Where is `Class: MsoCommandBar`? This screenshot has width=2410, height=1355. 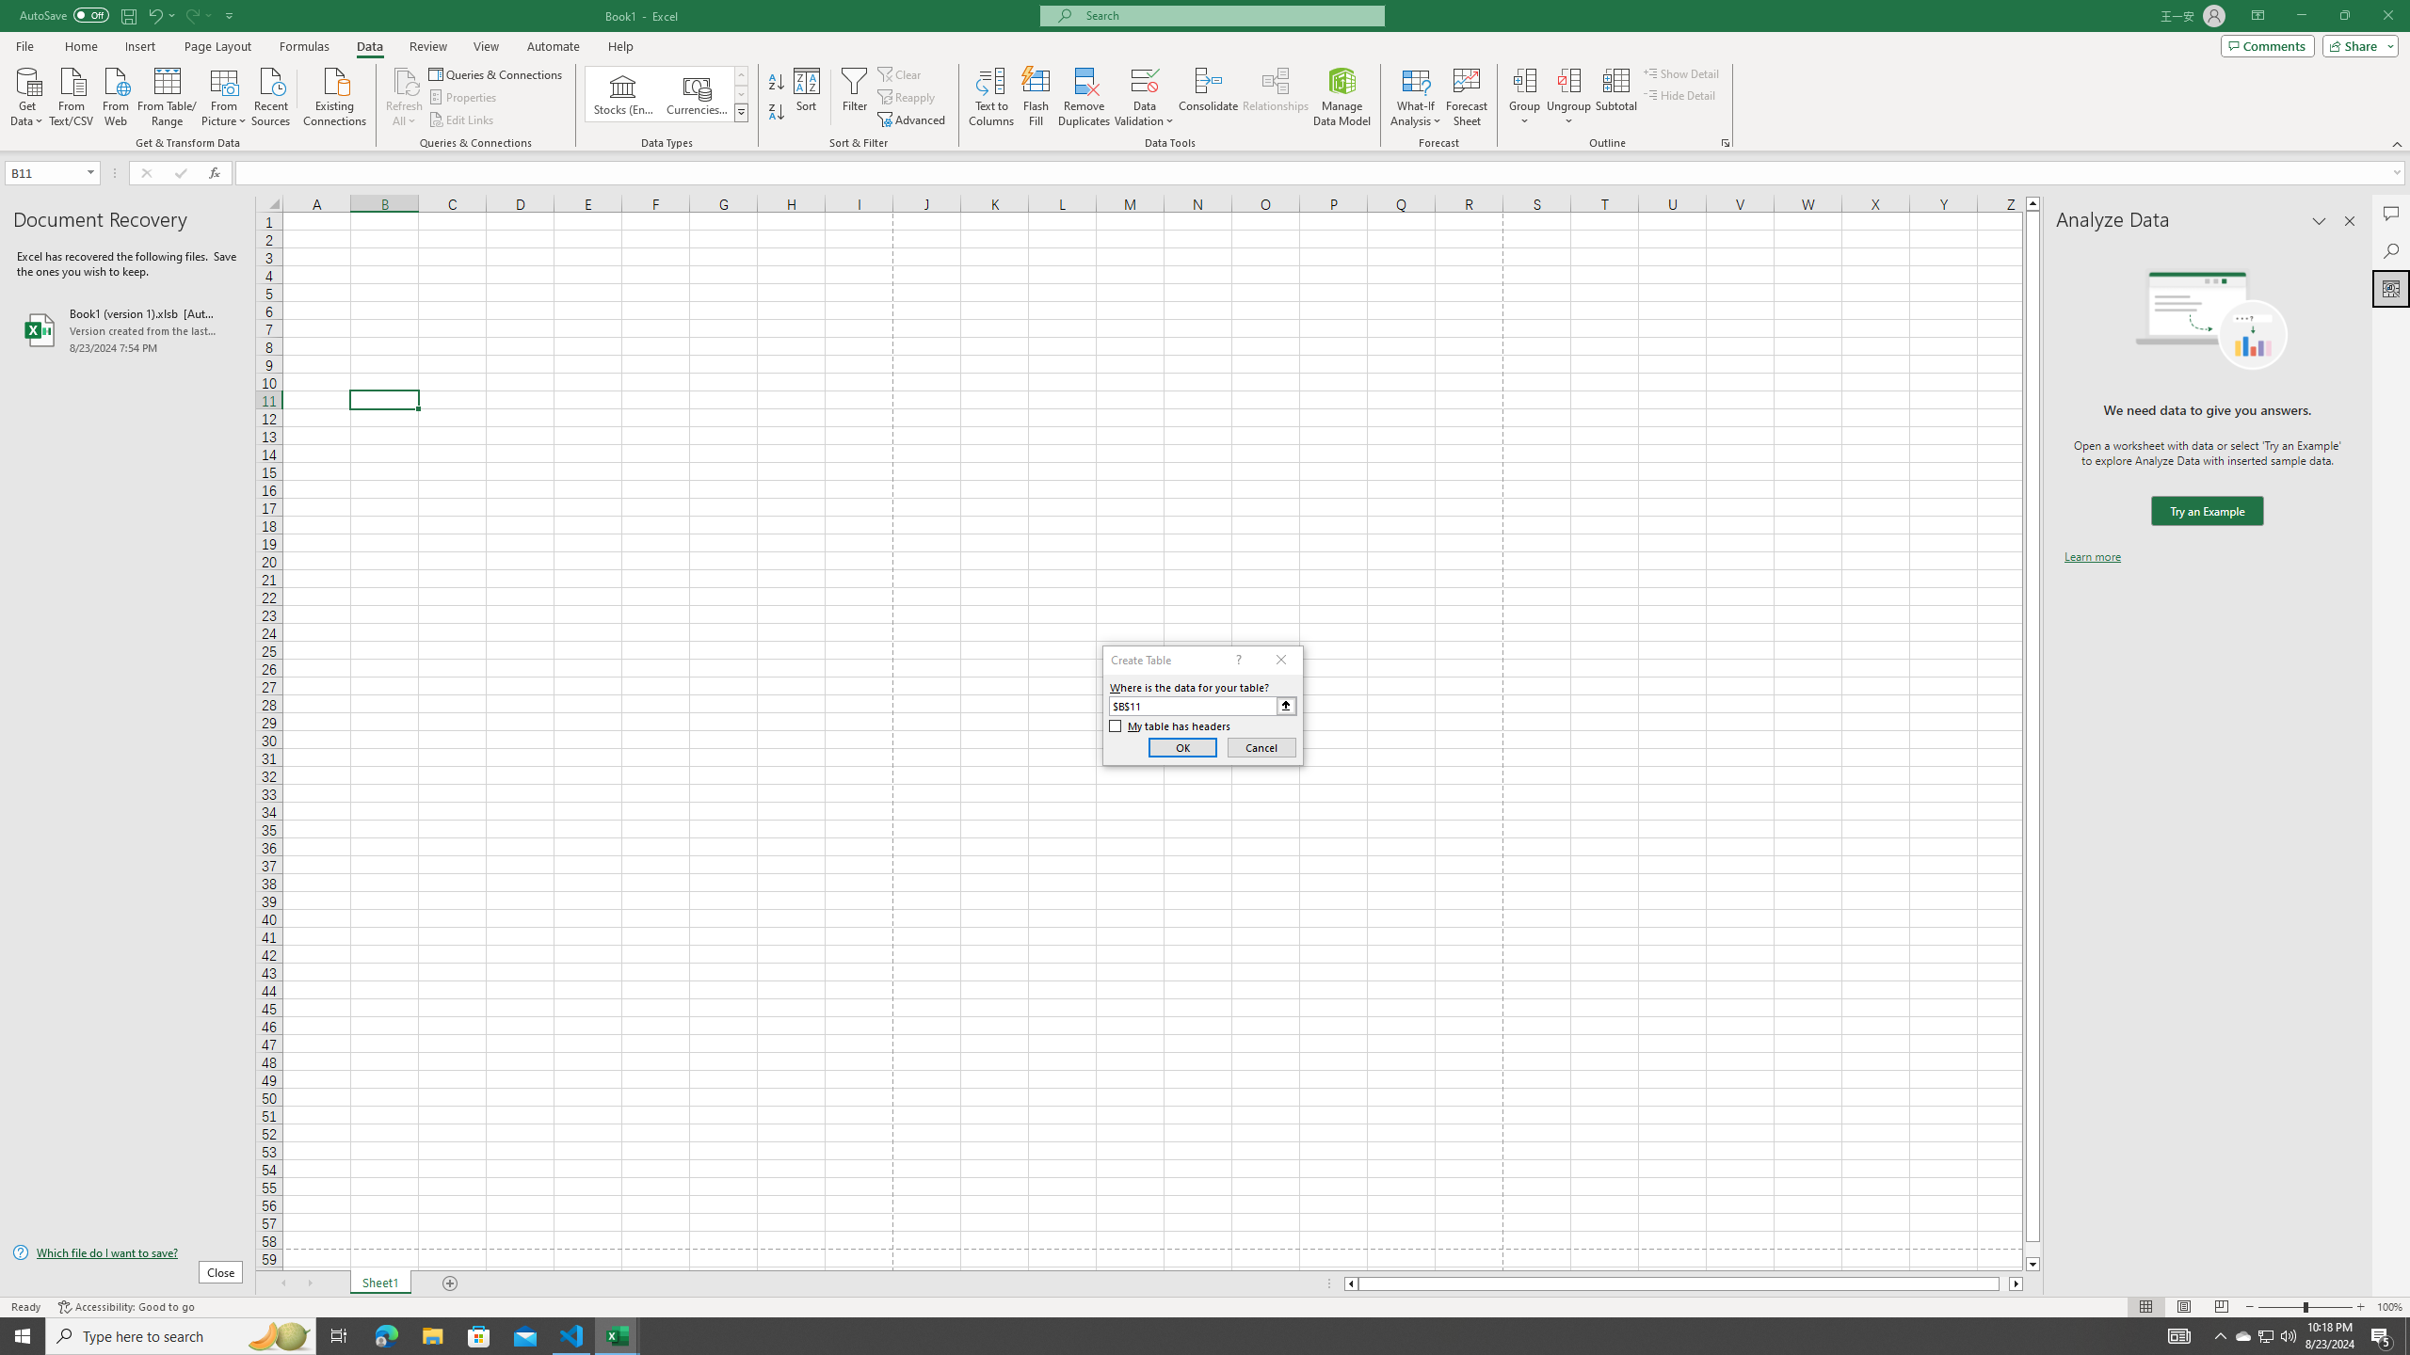 Class: MsoCommandBar is located at coordinates (1205, 75).